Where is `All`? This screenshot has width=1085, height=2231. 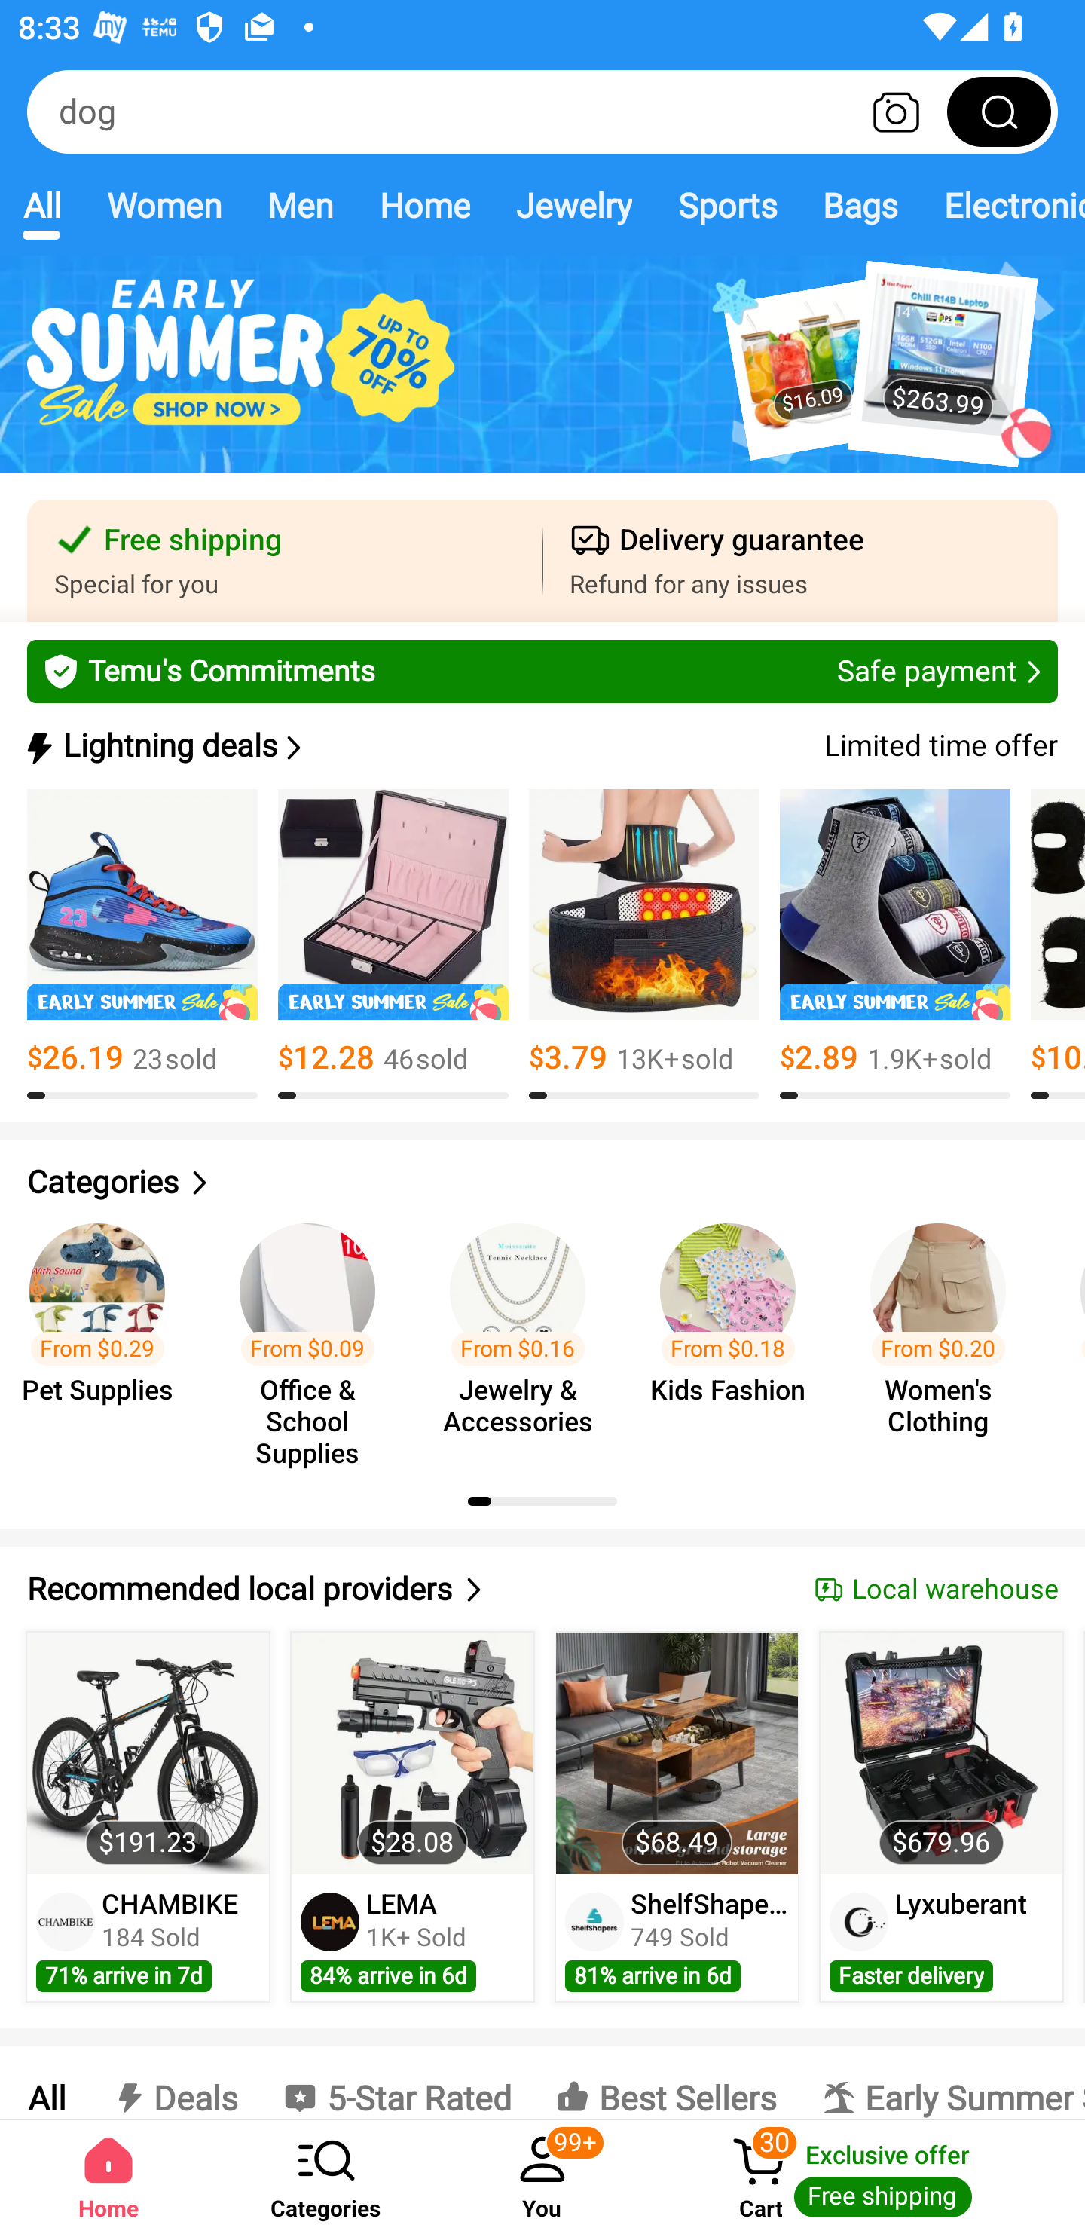
All is located at coordinates (41, 205).